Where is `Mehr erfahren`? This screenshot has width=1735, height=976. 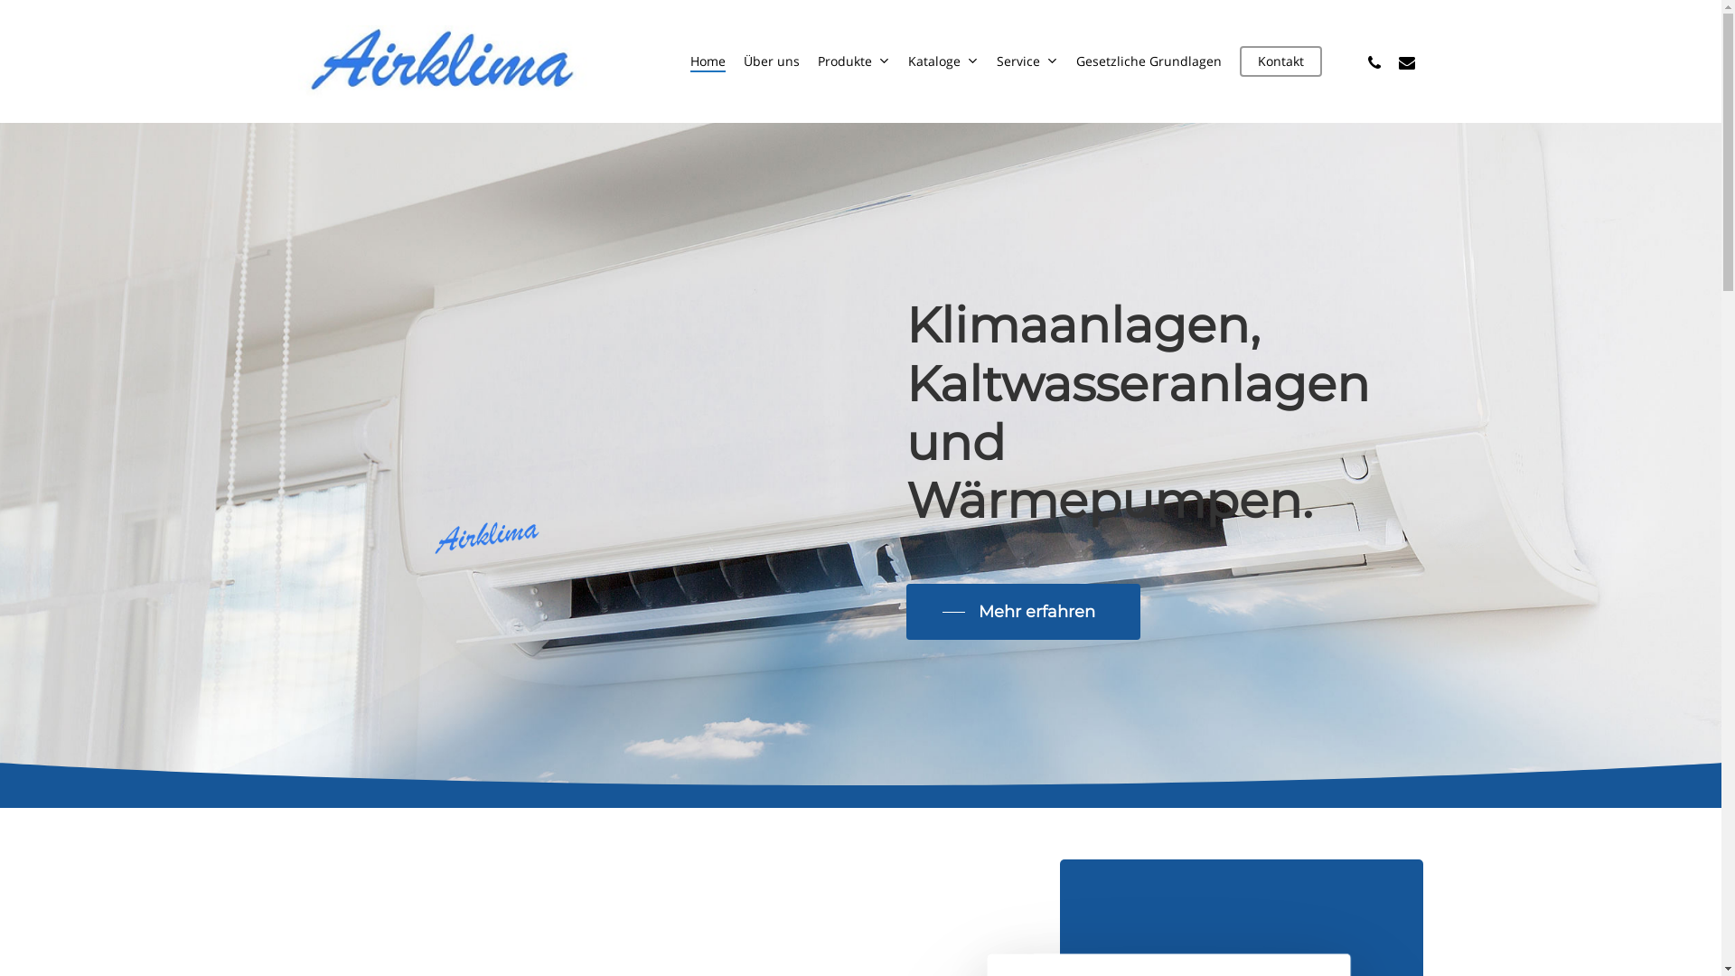 Mehr erfahren is located at coordinates (1023, 612).